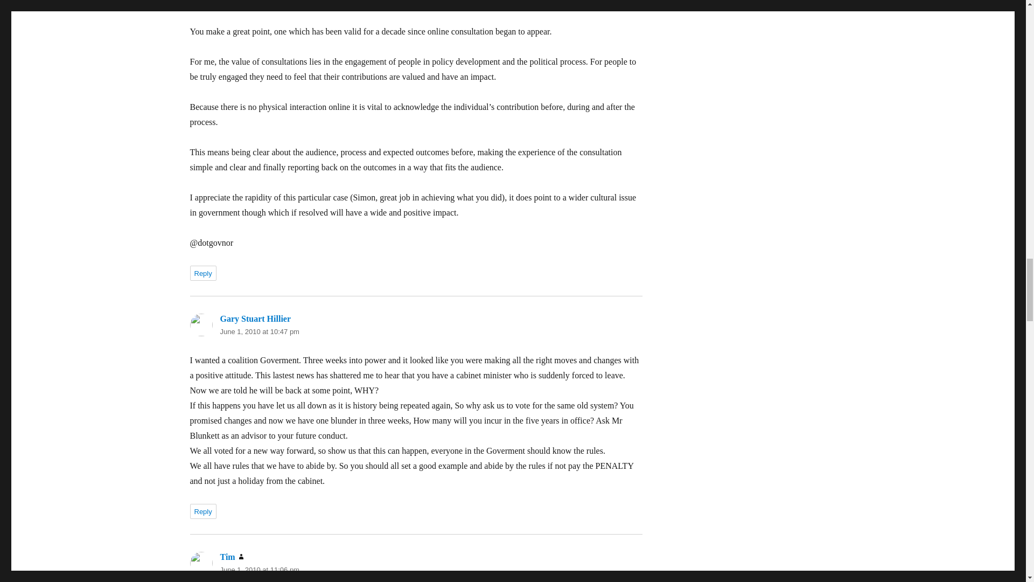 Image resolution: width=1034 pixels, height=582 pixels. What do you see at coordinates (255, 319) in the screenshot?
I see `Gary Stuart Hillier` at bounding box center [255, 319].